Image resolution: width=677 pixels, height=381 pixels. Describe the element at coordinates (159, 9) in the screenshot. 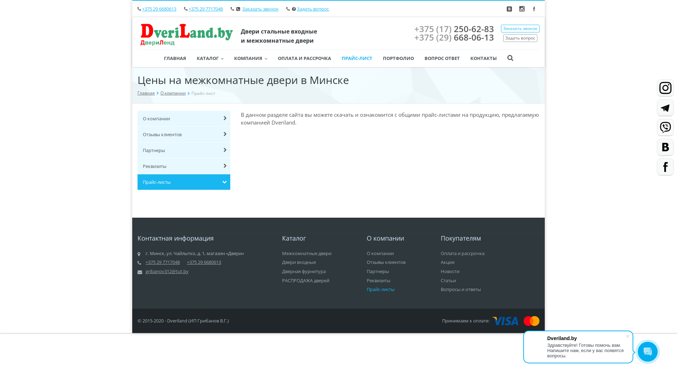

I see `+375 29 6680613` at that location.